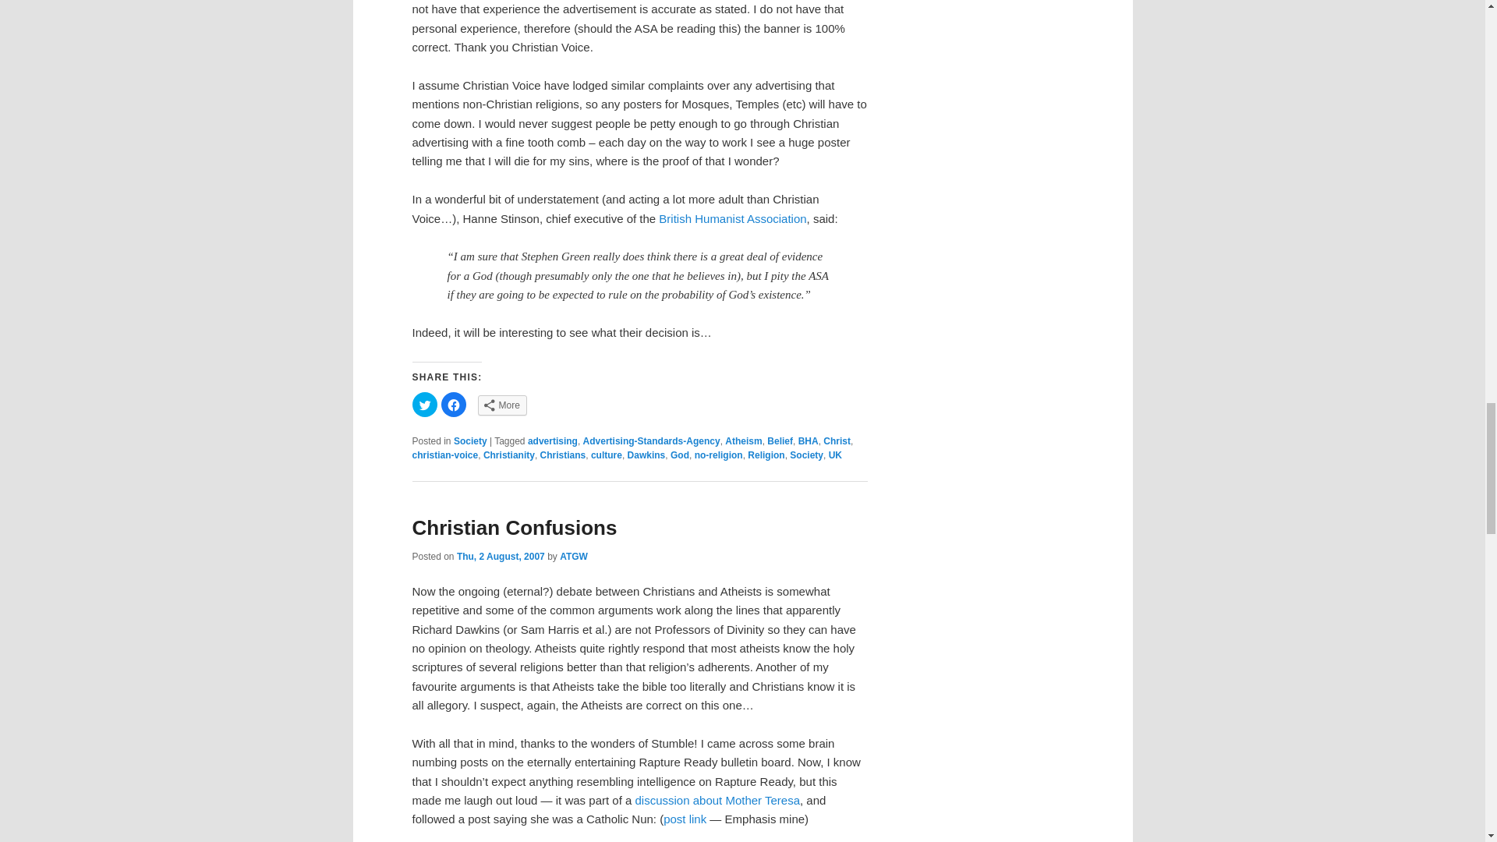  Describe the element at coordinates (424, 404) in the screenshot. I see `Click to share on Twitter` at that location.